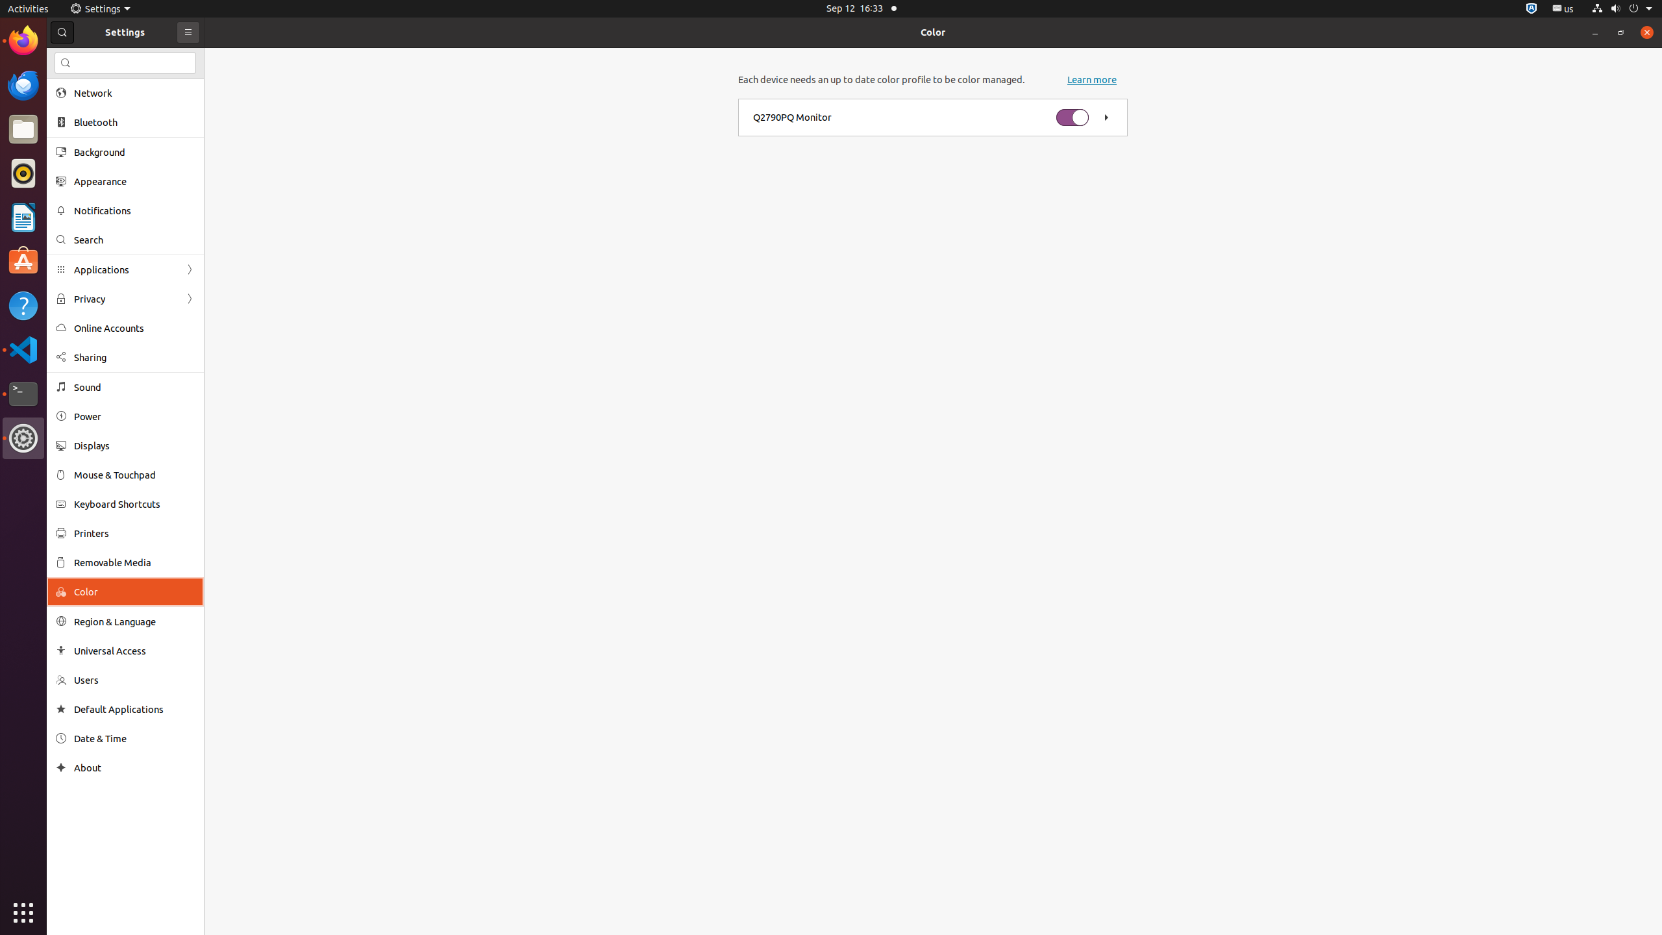 The image size is (1662, 935). I want to click on li.txt, so click(168, 58).